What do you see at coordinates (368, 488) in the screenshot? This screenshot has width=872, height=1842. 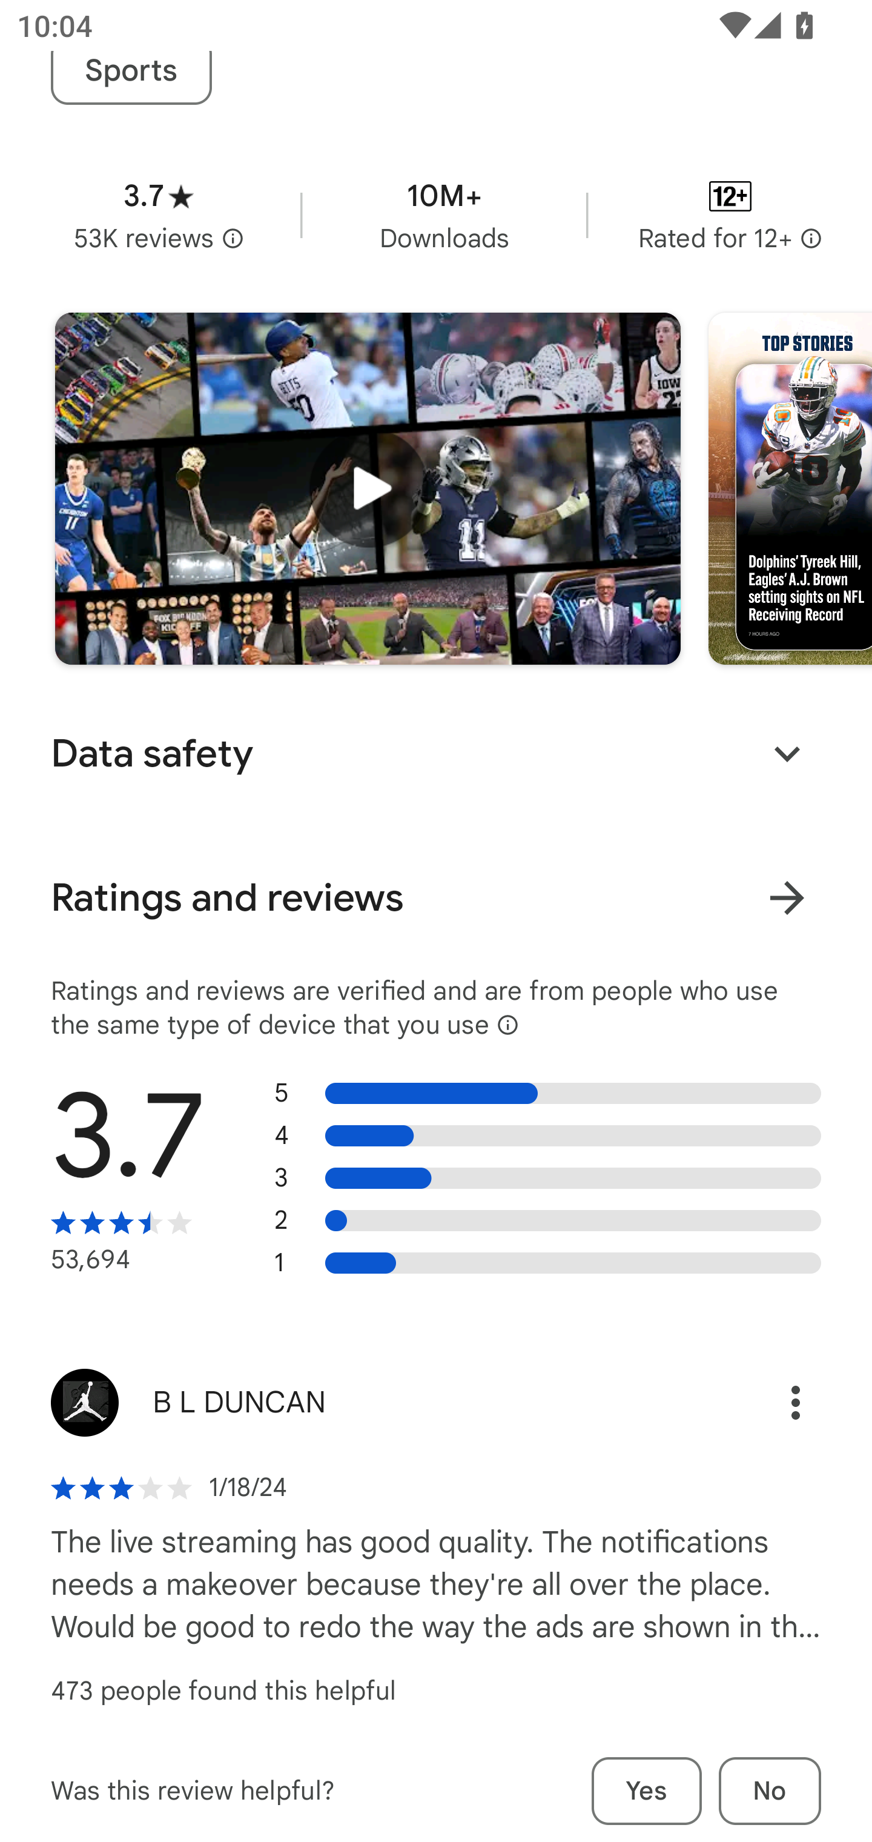 I see `Play trailer for "FOX Sports: Watch Live"` at bounding box center [368, 488].